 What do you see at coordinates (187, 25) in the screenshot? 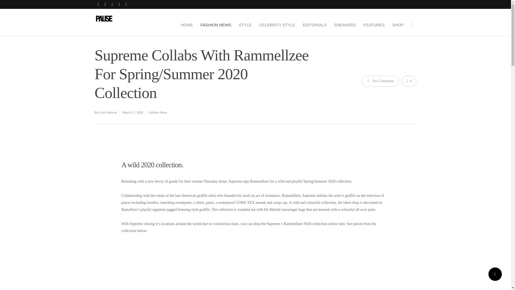
I see `HOME` at bounding box center [187, 25].